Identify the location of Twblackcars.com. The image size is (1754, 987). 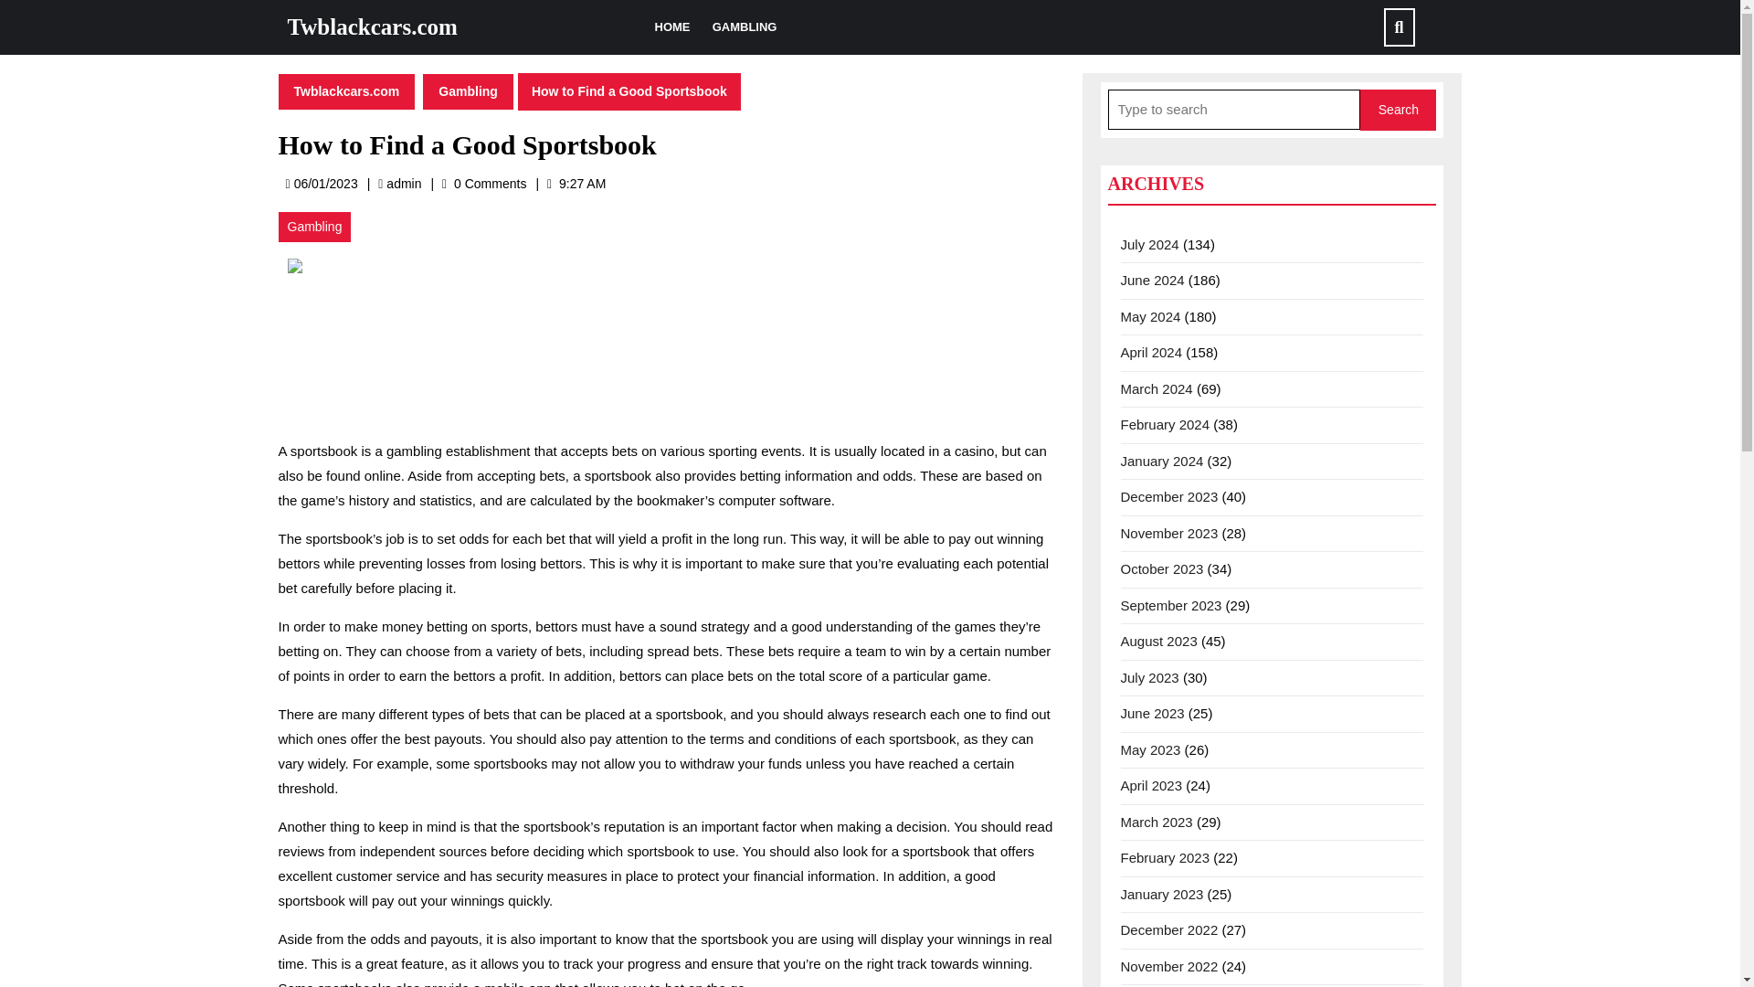
(403, 183).